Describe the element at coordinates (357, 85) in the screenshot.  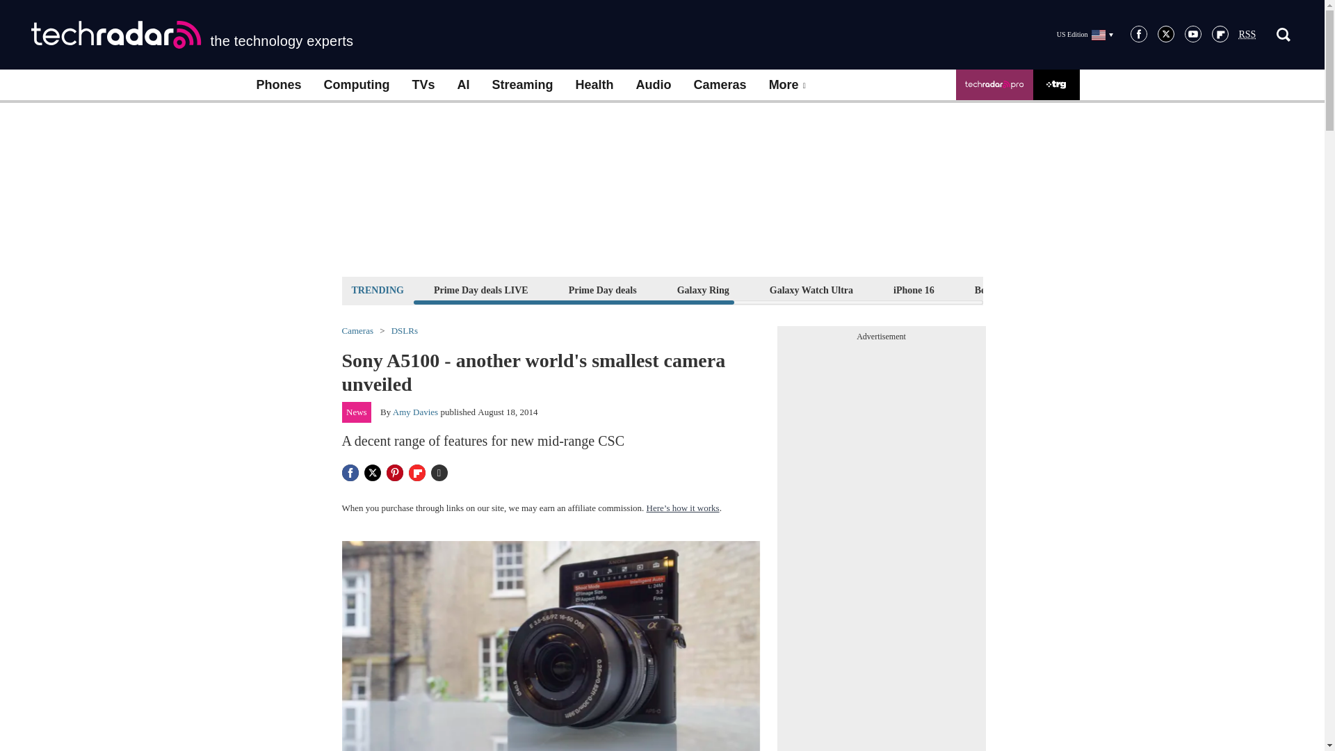
I see `Computing` at that location.